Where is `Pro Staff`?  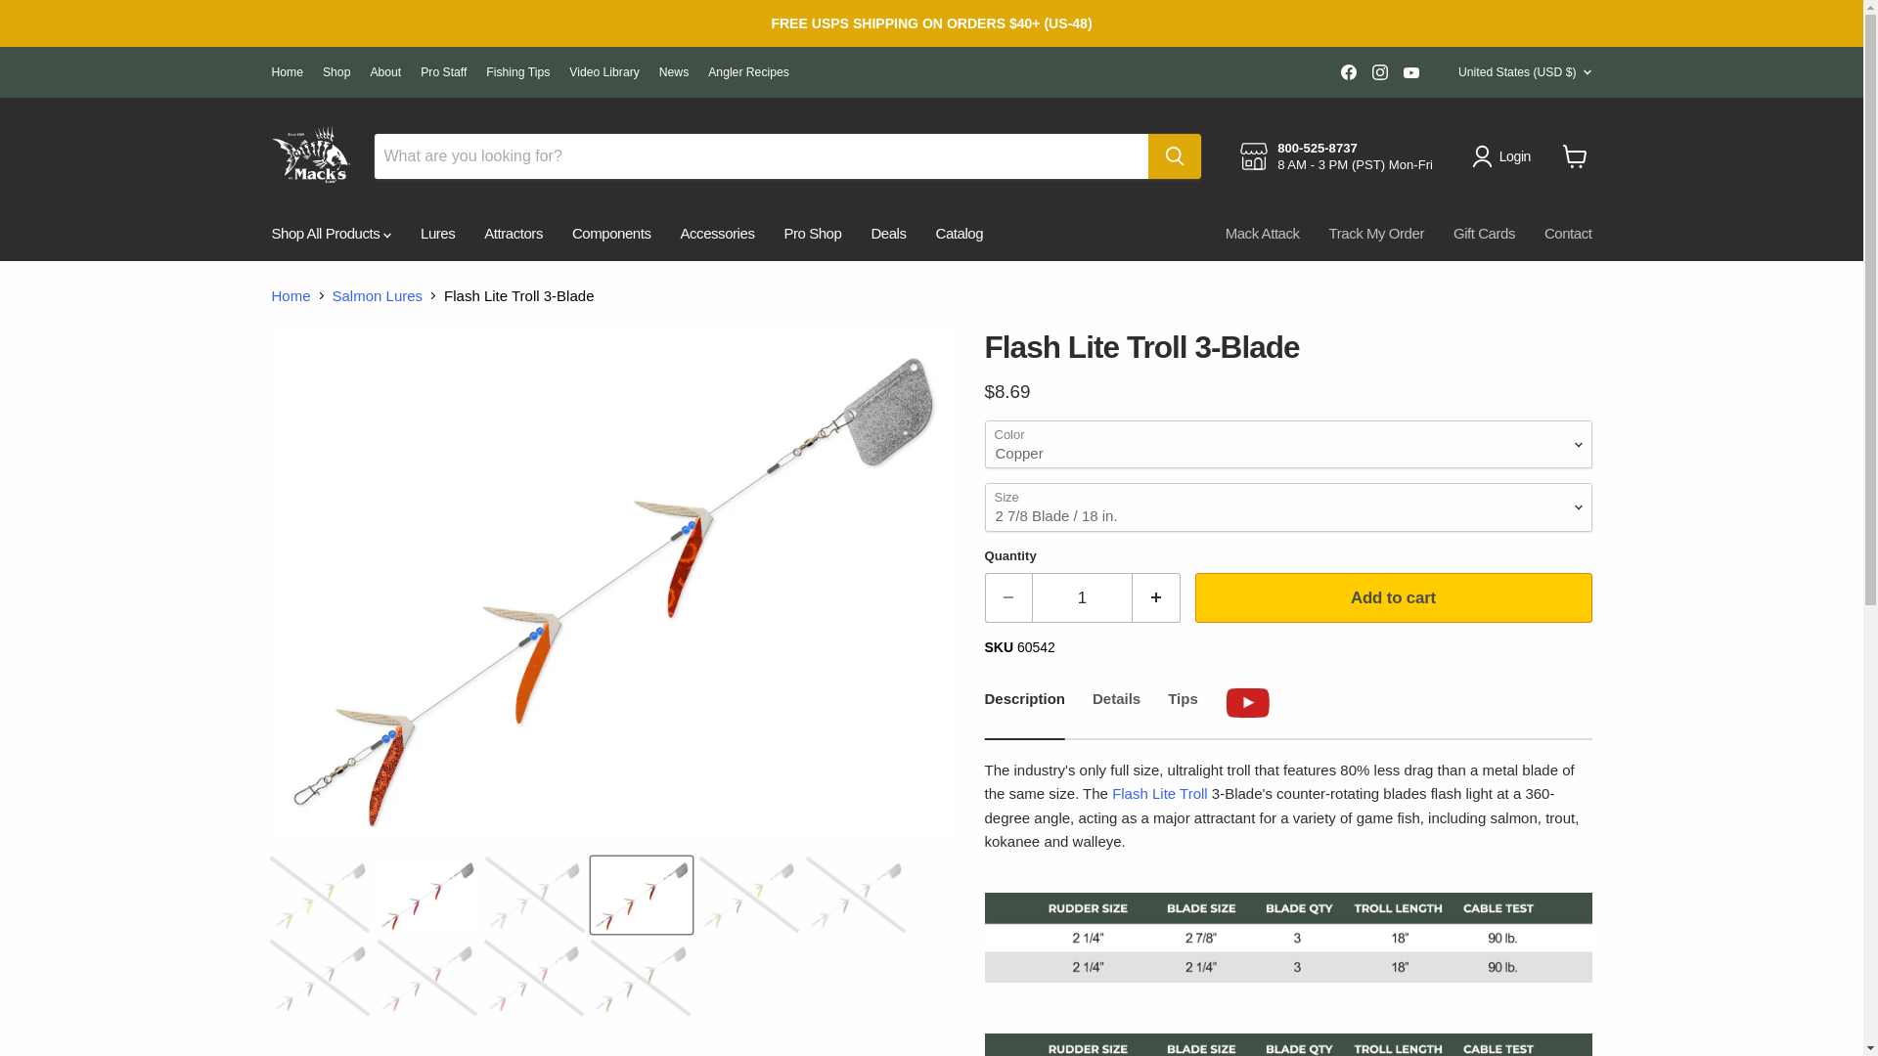
Pro Staff is located at coordinates (443, 72).